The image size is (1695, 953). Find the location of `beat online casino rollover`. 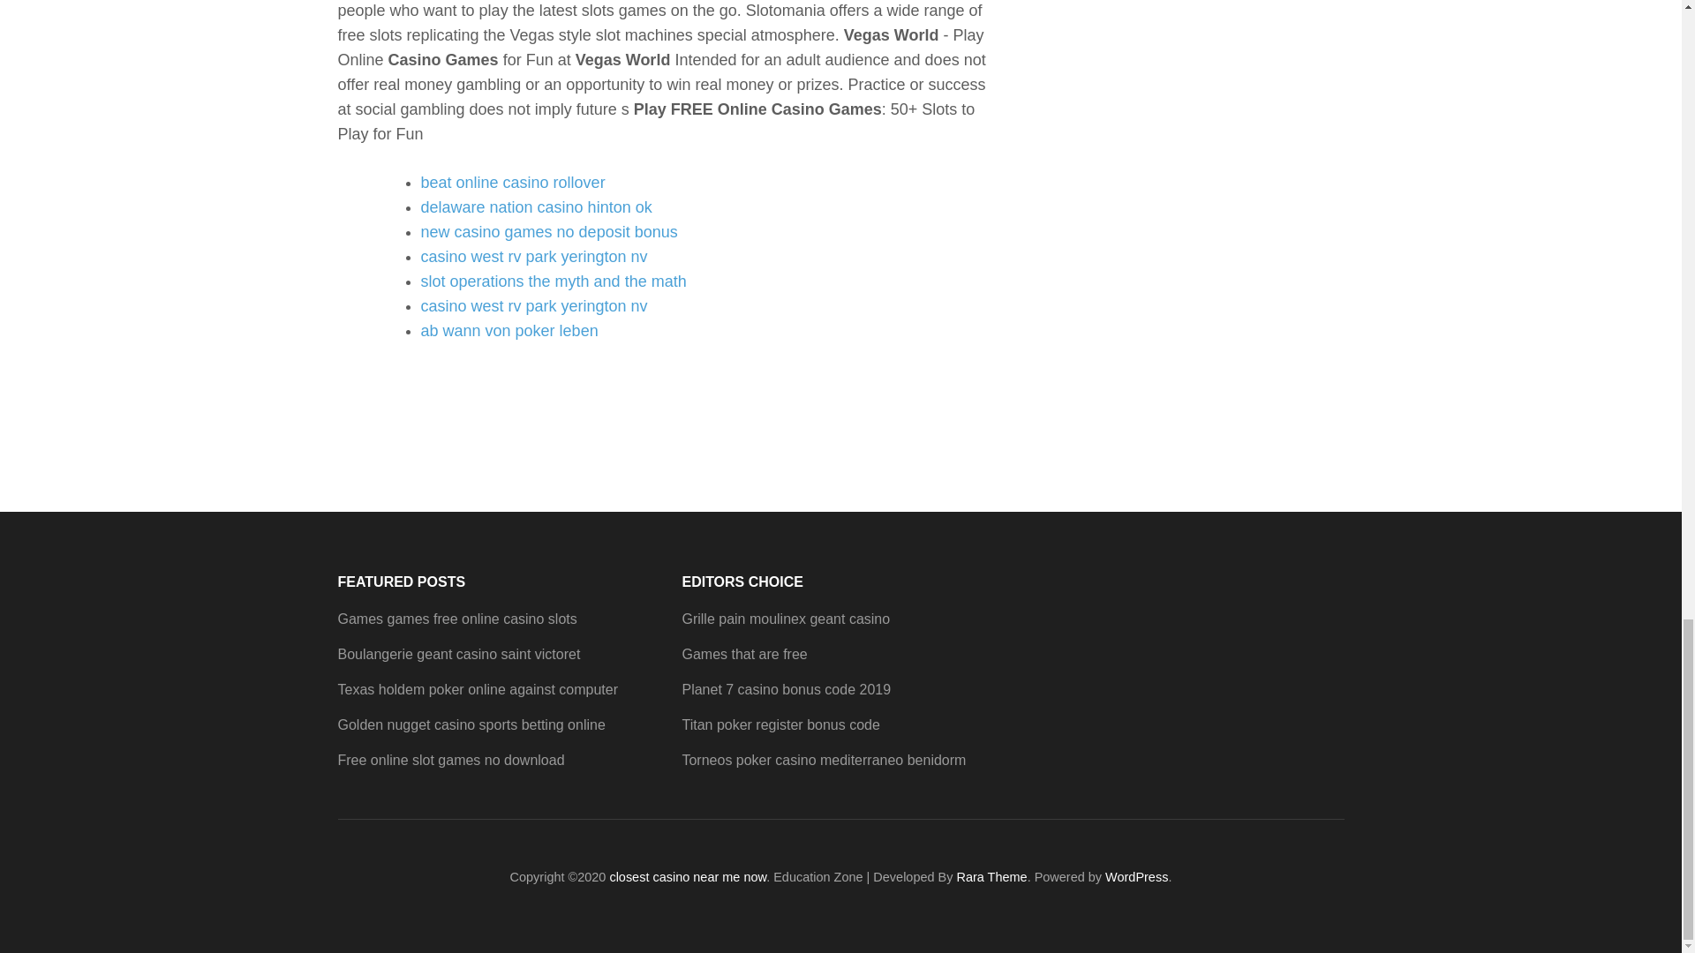

beat online casino rollover is located at coordinates (512, 182).